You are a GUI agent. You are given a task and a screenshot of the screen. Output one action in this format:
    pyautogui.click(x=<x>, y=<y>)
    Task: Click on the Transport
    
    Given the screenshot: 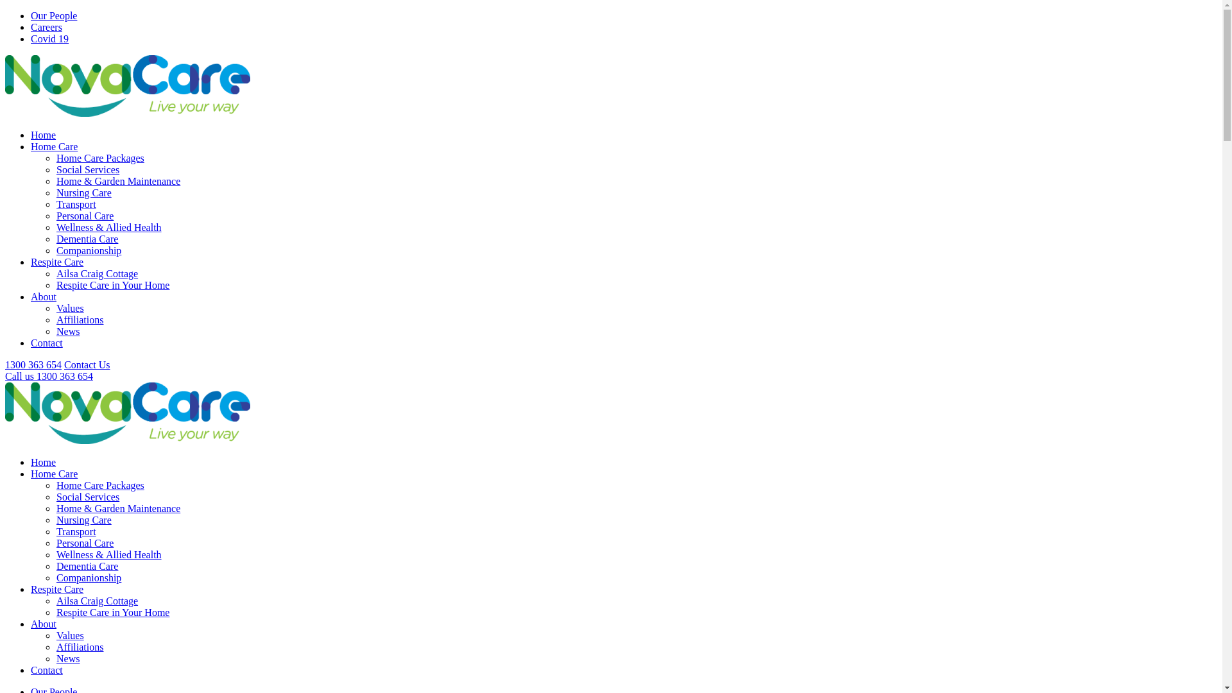 What is the action you would take?
    pyautogui.click(x=76, y=531)
    